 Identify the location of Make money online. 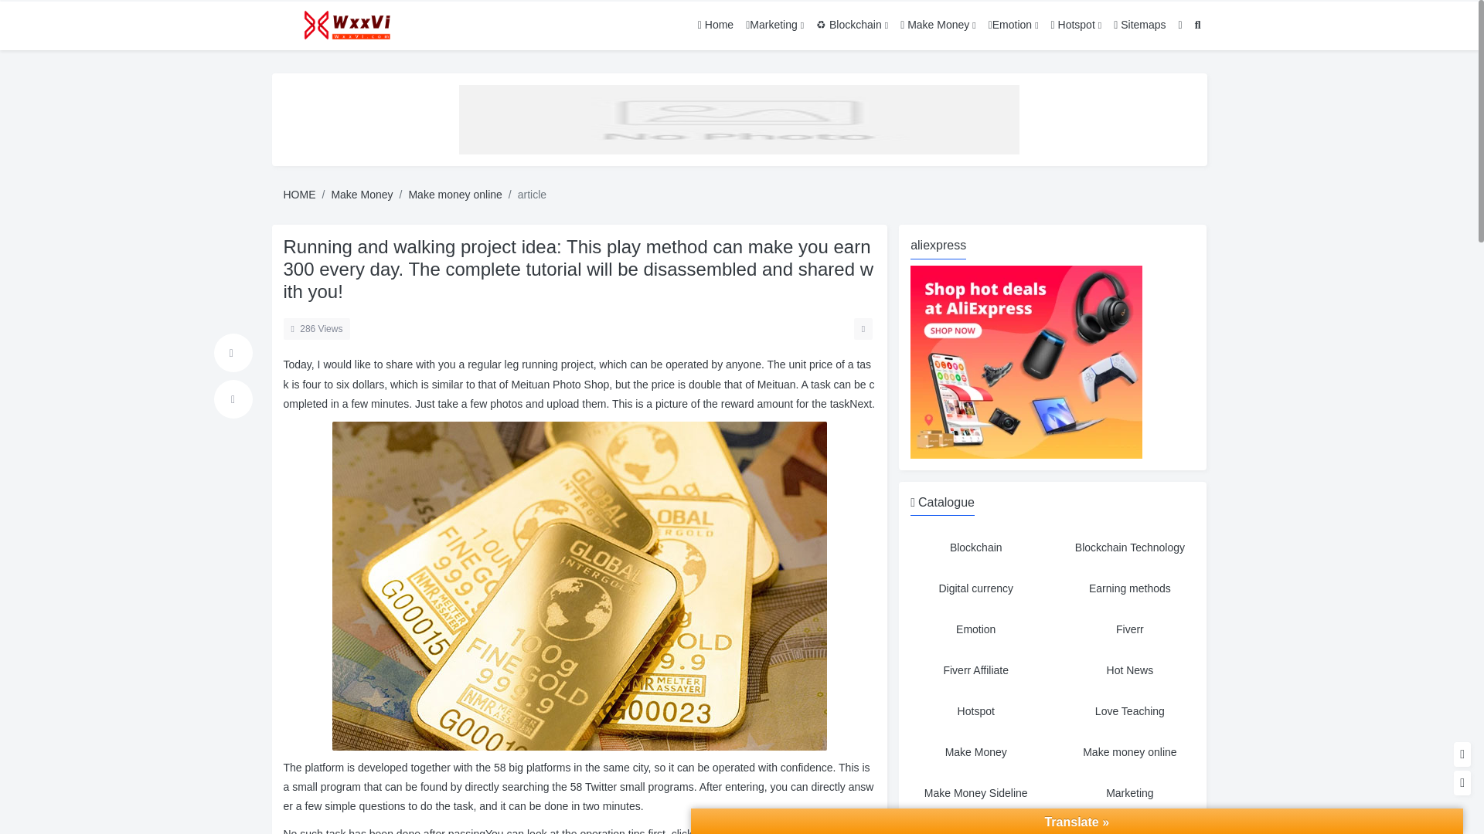
(1130, 752).